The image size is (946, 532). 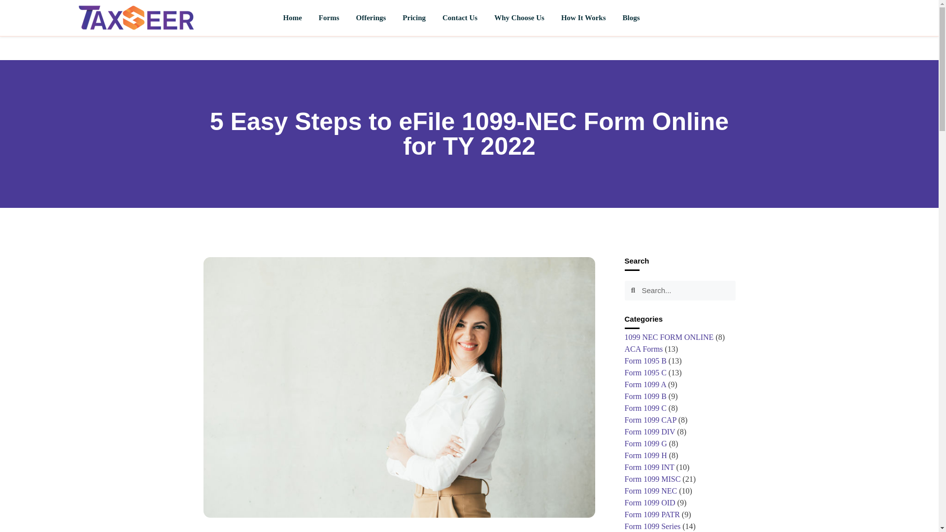 I want to click on Form 1099 C, so click(x=645, y=408).